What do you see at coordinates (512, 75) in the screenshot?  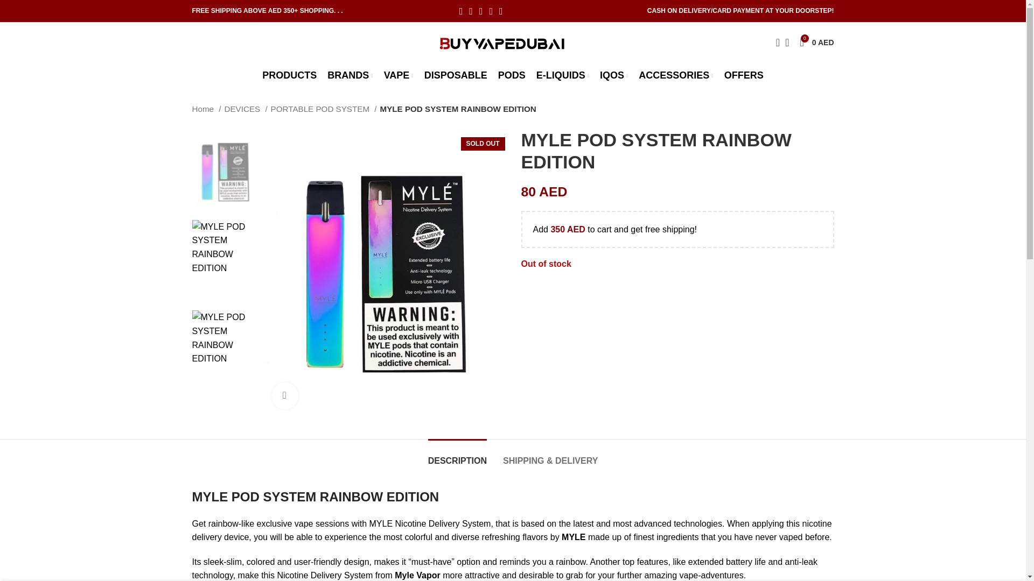 I see `E-LIQUIDS` at bounding box center [512, 75].